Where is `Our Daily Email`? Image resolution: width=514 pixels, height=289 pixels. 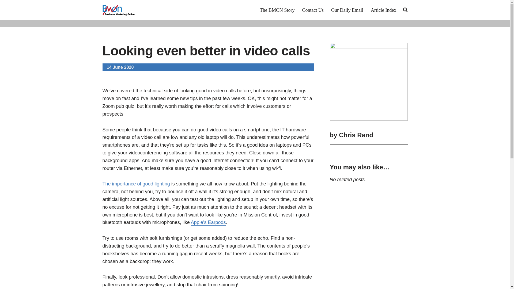
Our Daily Email is located at coordinates (347, 10).